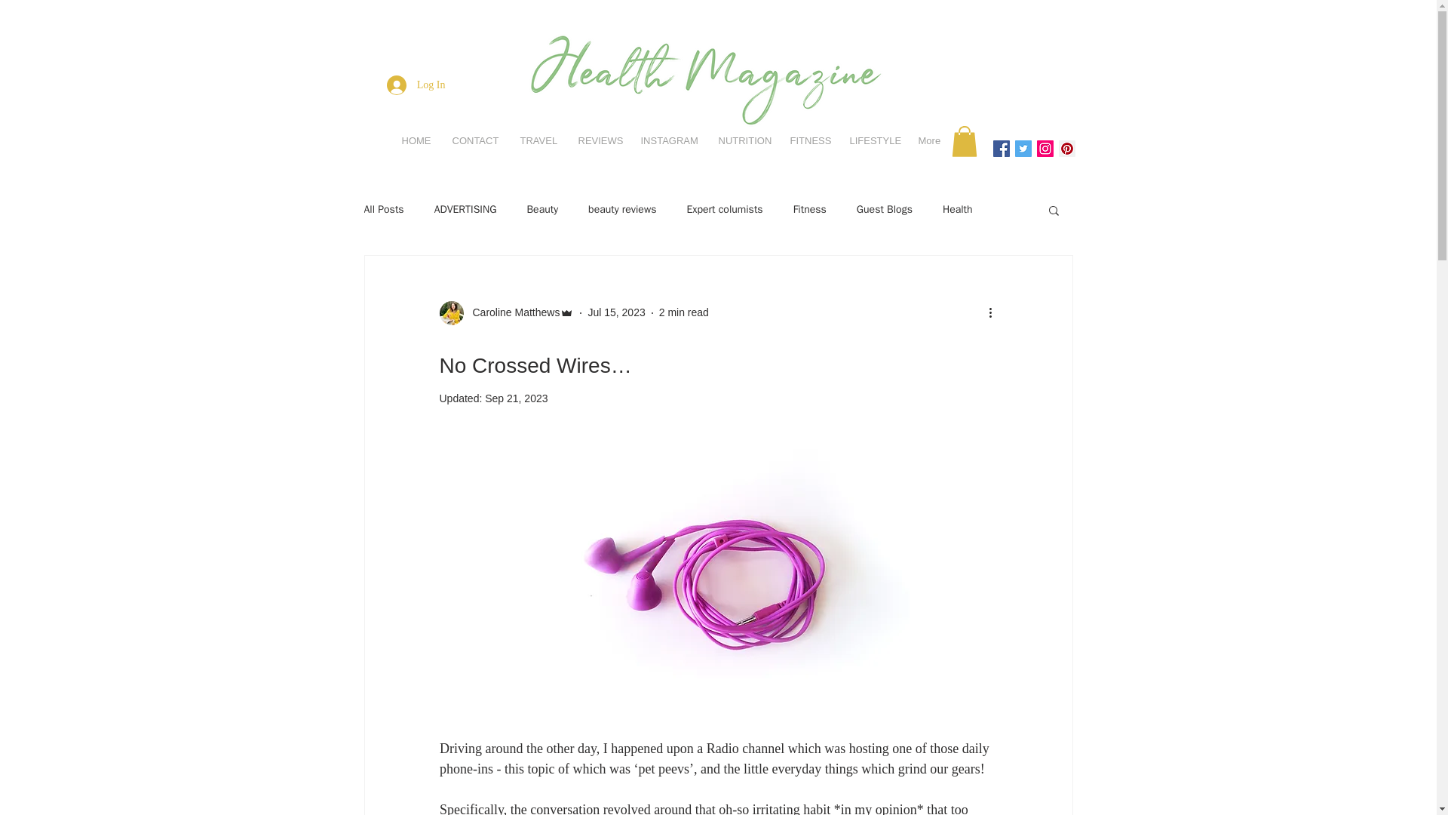  Describe the element at coordinates (416, 140) in the screenshot. I see `HOME` at that location.